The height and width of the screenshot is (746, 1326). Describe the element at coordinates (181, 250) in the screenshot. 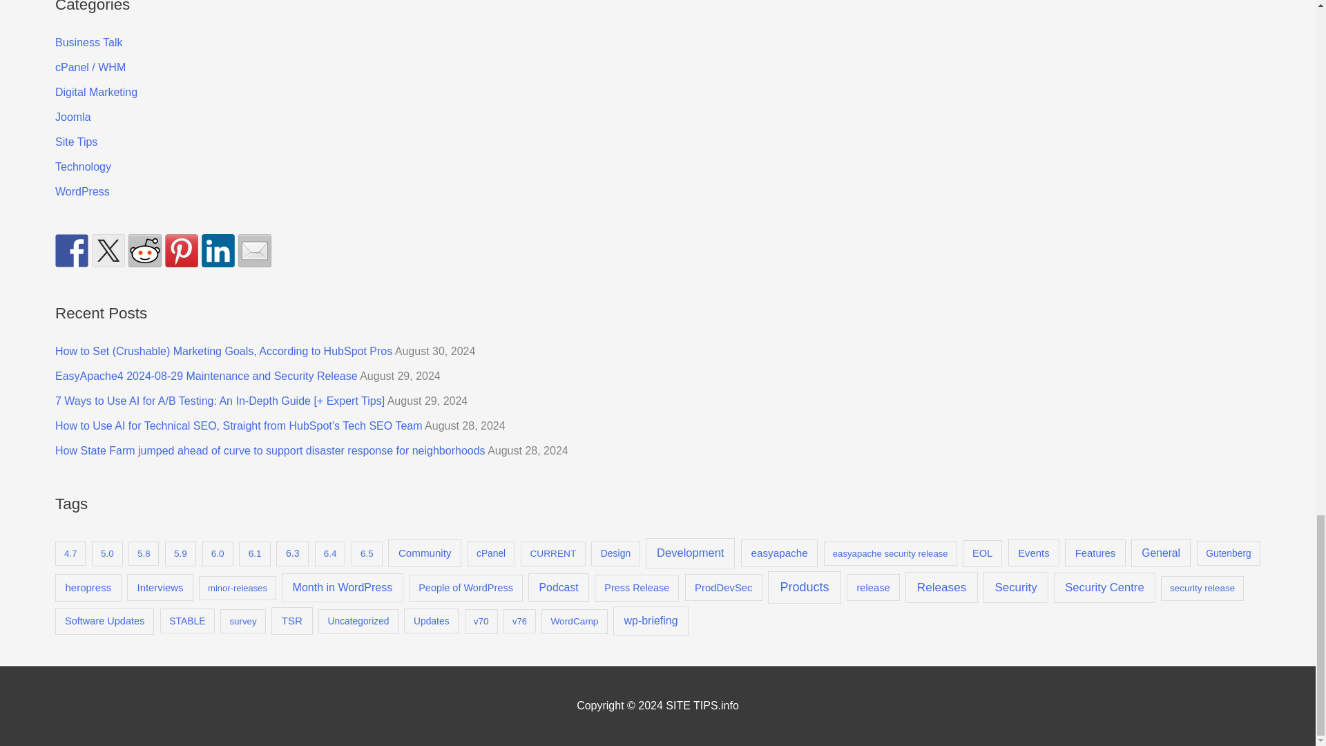

I see `Pin it with Pinterest` at that location.